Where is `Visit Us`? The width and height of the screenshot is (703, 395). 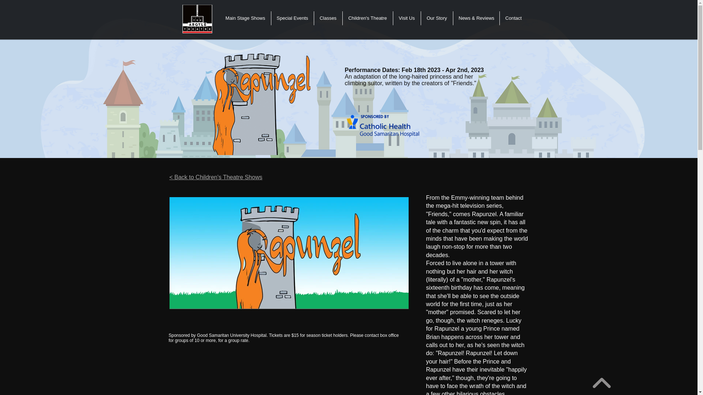 Visit Us is located at coordinates (406, 18).